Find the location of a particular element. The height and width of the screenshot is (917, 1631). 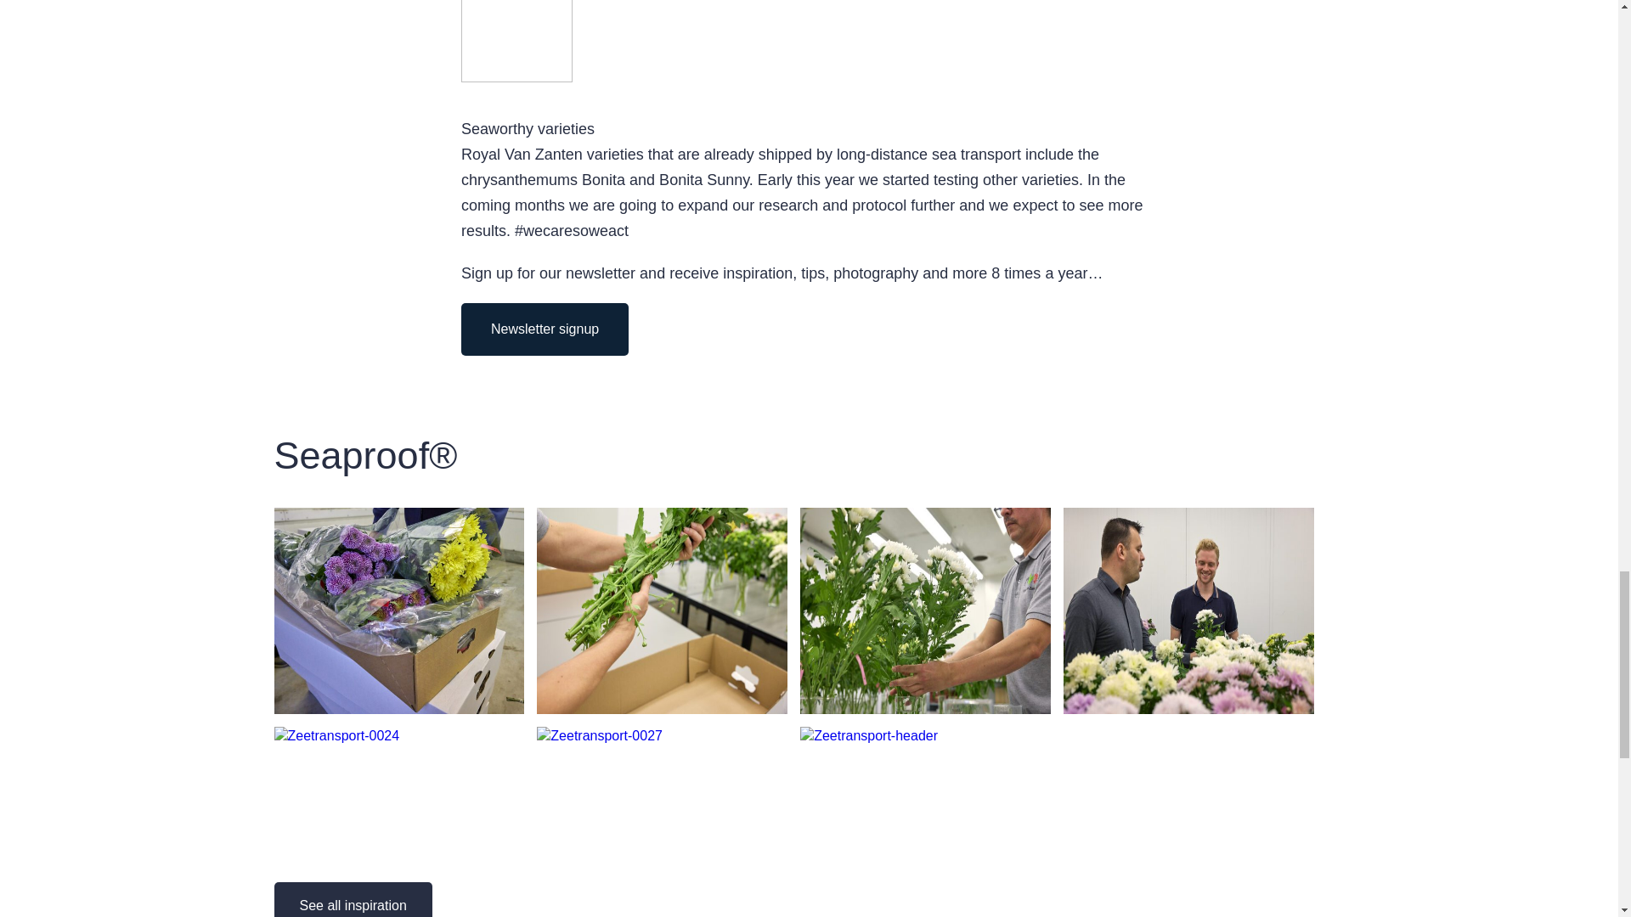

Zeetransport-0030 is located at coordinates (662, 701).